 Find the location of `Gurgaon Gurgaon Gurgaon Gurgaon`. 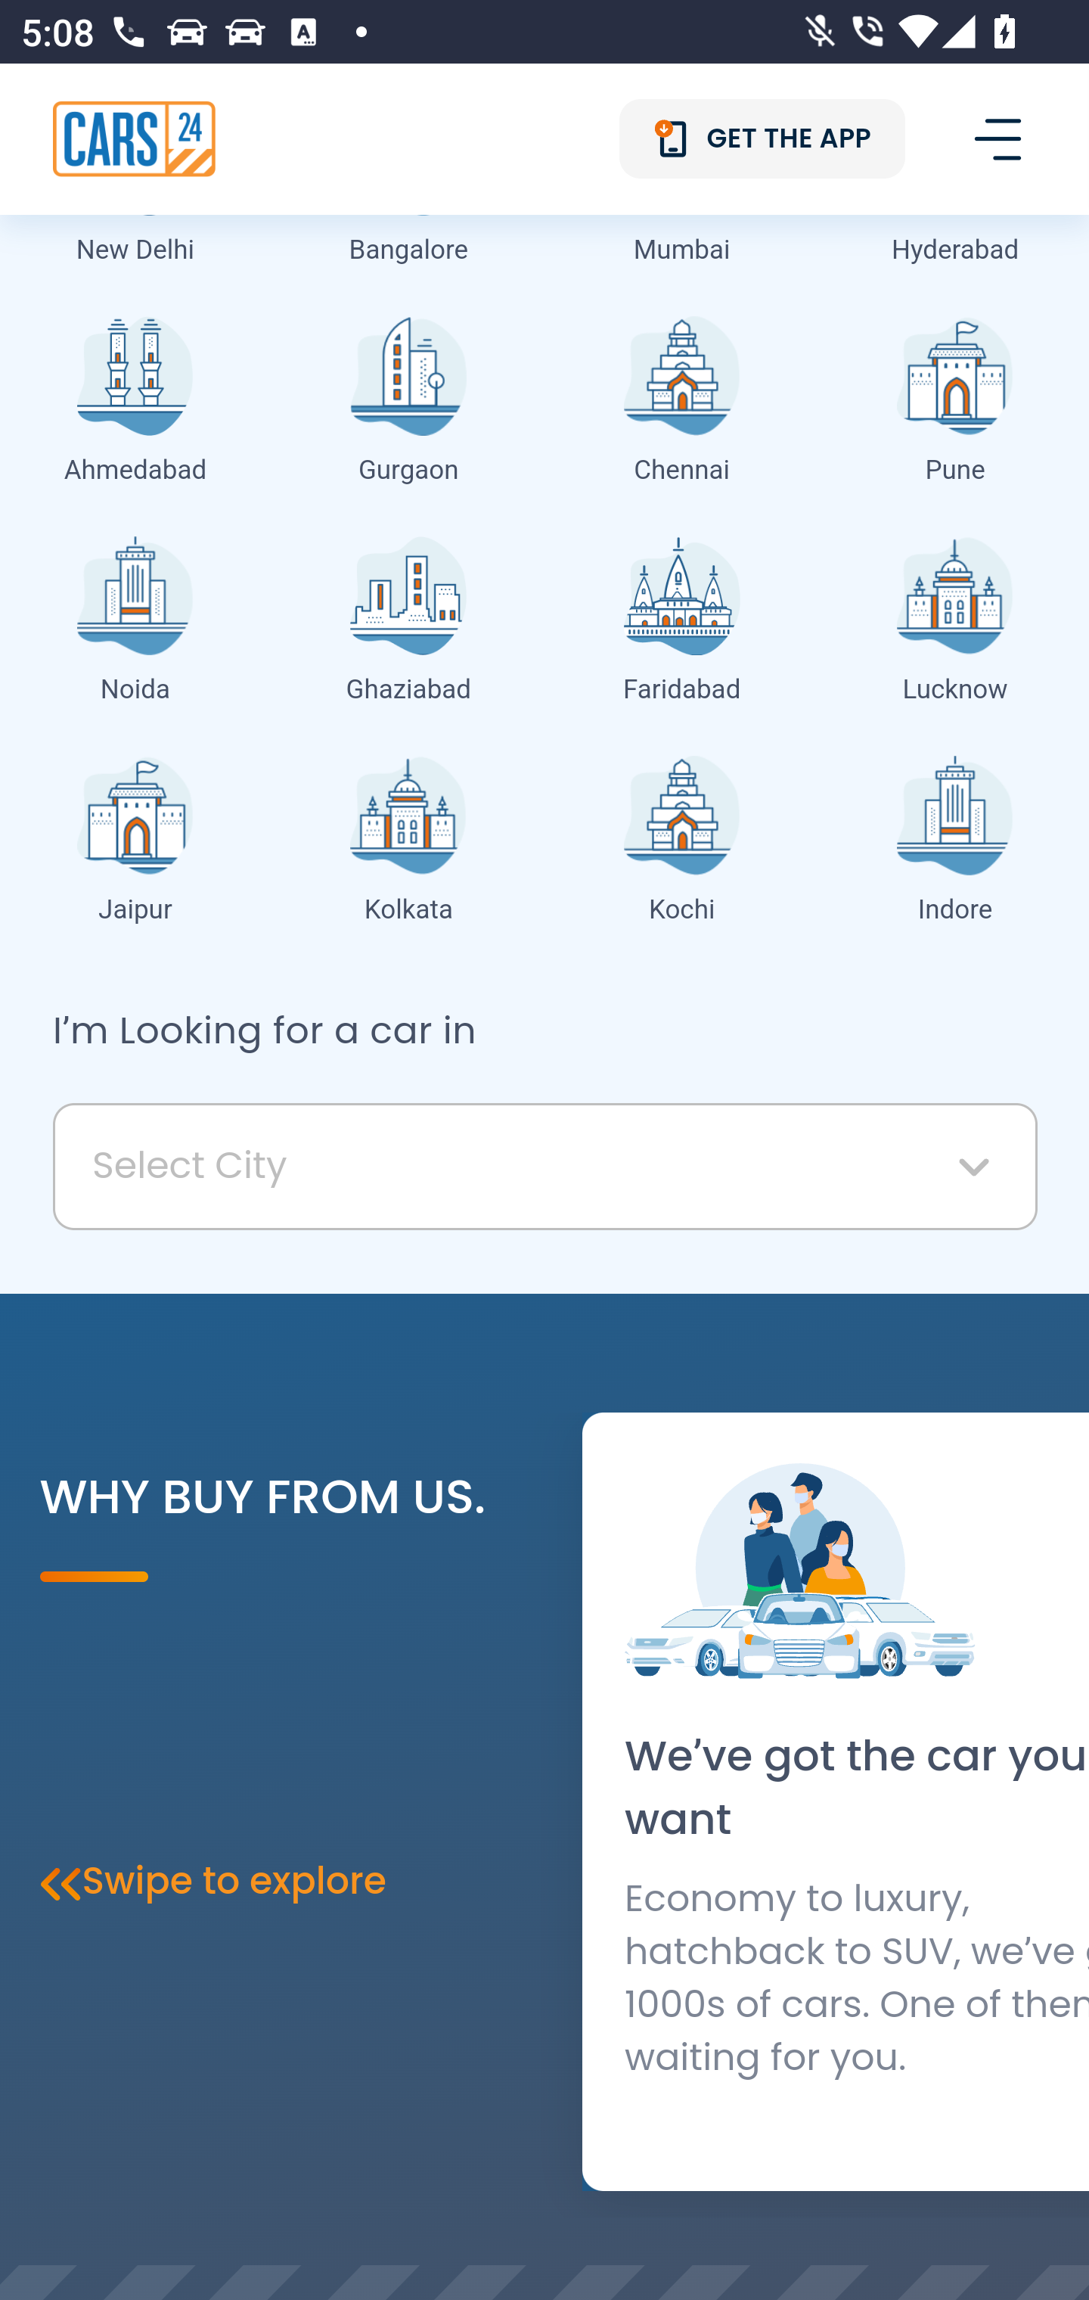

Gurgaon Gurgaon Gurgaon Gurgaon is located at coordinates (408, 407).